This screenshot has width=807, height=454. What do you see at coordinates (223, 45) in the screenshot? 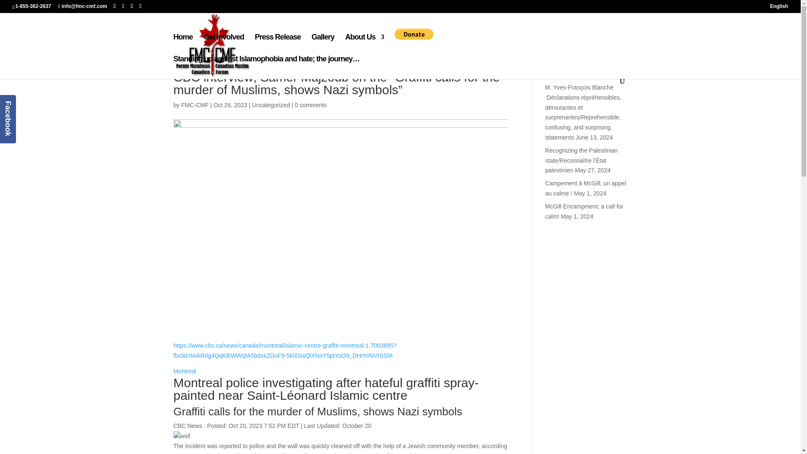
I see `Get Involved` at bounding box center [223, 45].